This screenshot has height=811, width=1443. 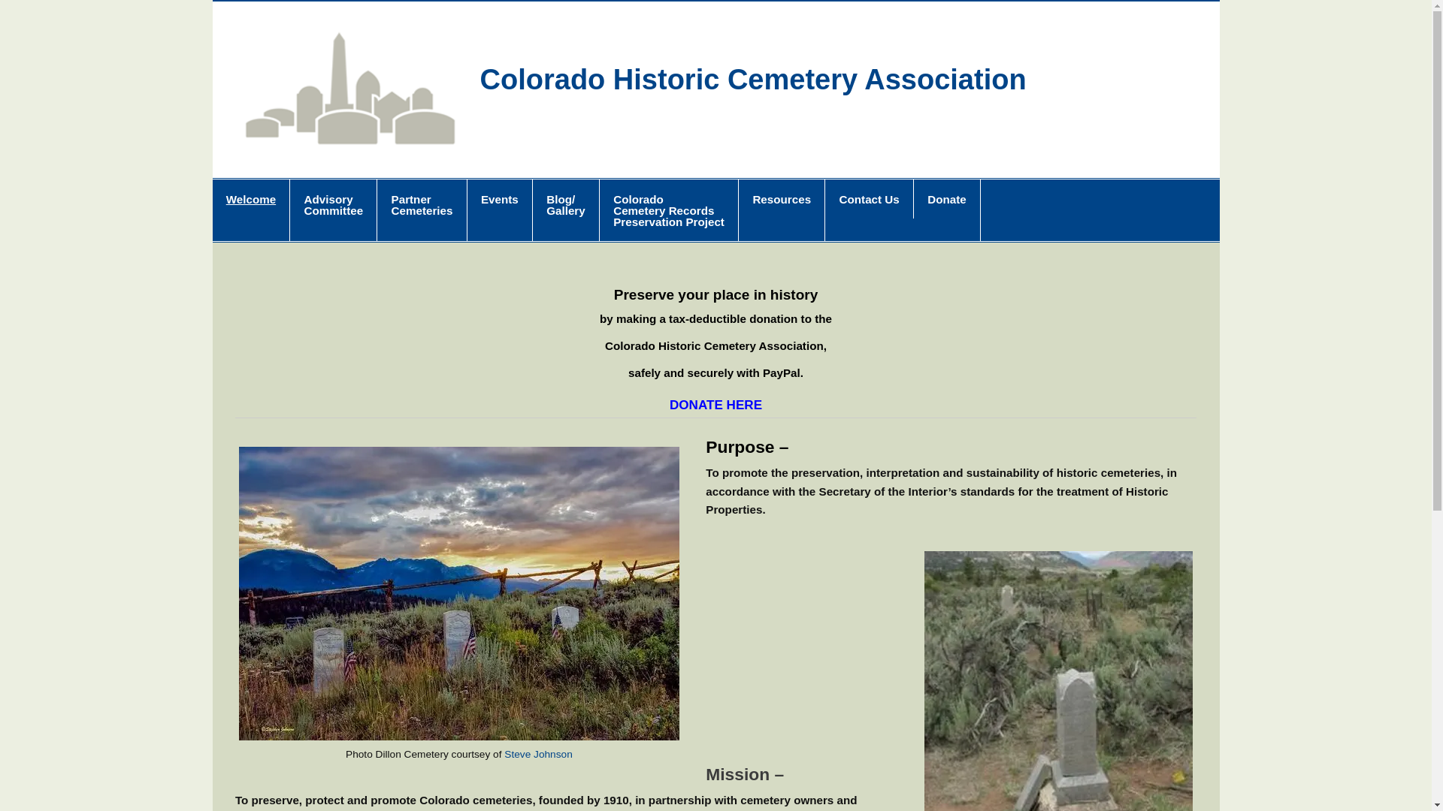 What do you see at coordinates (500, 210) in the screenshot?
I see `Resources` at bounding box center [500, 210].